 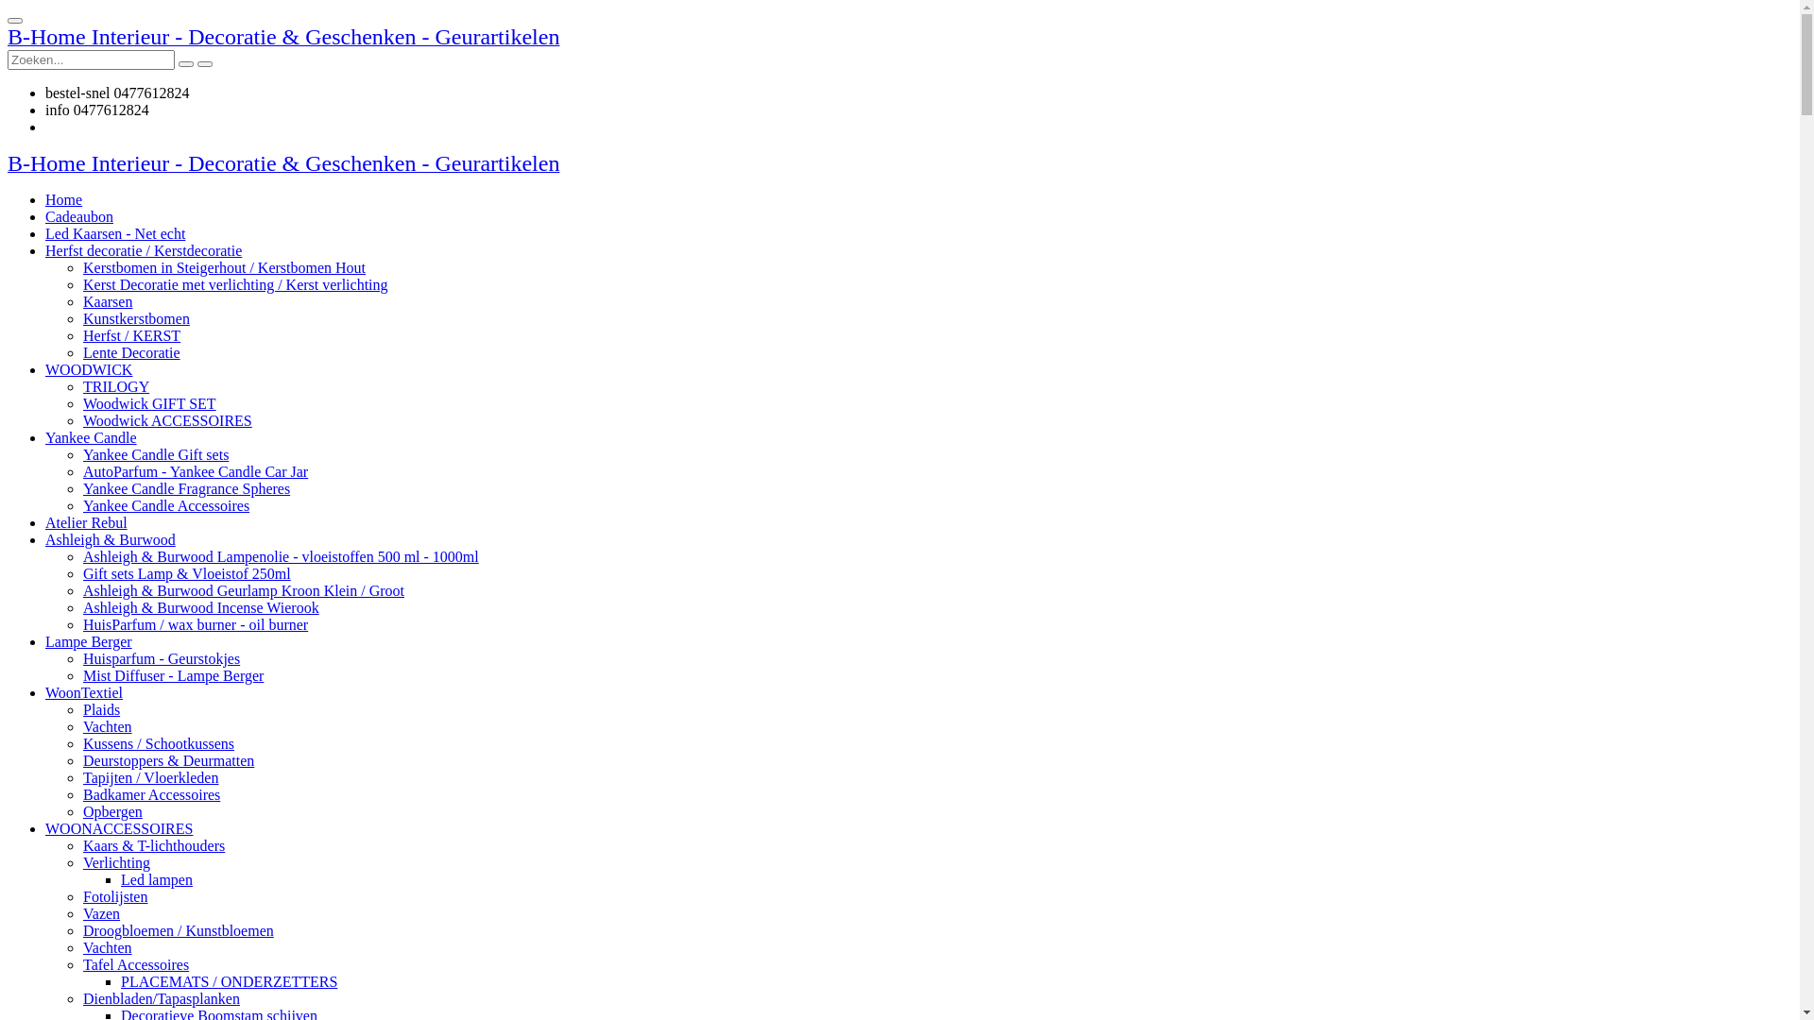 What do you see at coordinates (196, 472) in the screenshot?
I see `AutoParfum - Yankee Candle Car Jar` at bounding box center [196, 472].